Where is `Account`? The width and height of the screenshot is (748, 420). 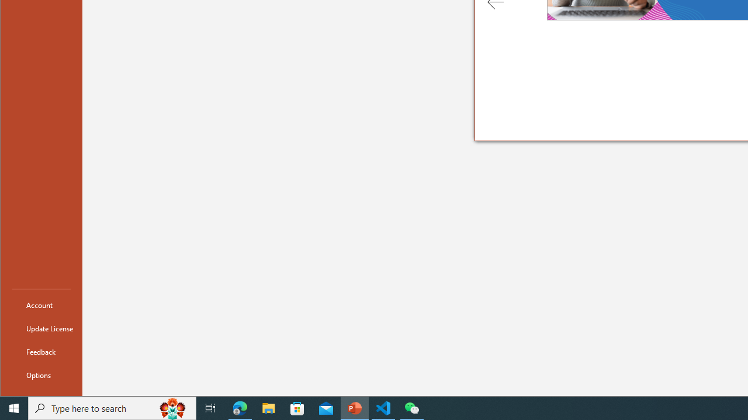
Account is located at coordinates (41, 304).